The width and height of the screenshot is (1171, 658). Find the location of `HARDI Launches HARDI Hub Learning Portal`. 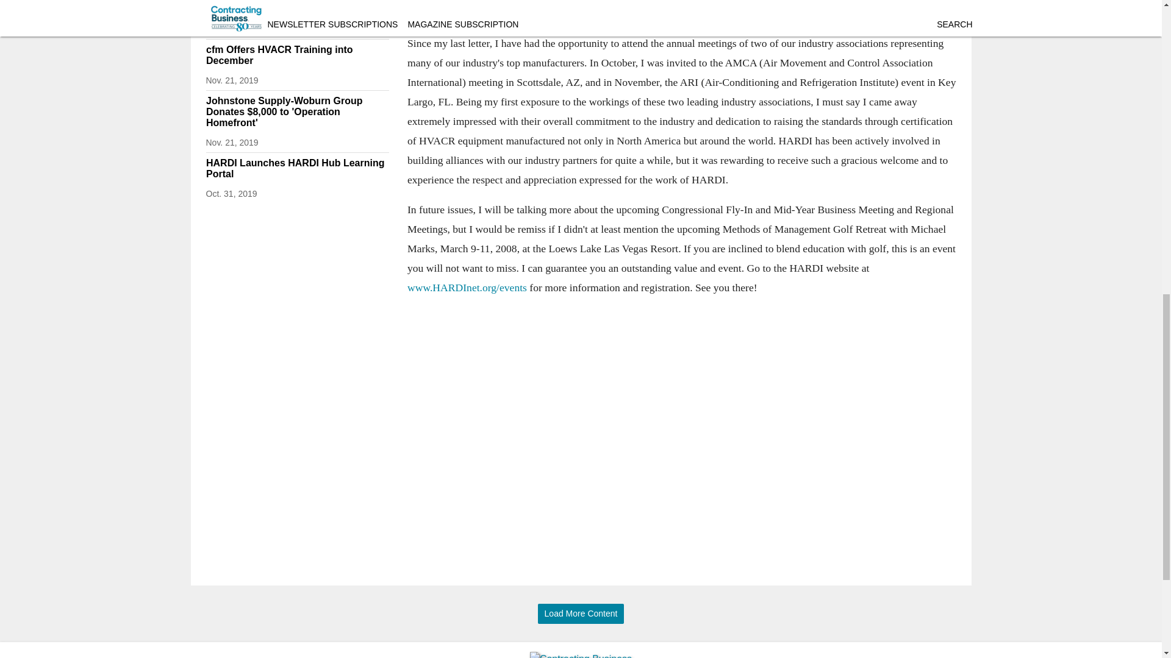

HARDI Launches HARDI Hub Learning Portal is located at coordinates (297, 168).